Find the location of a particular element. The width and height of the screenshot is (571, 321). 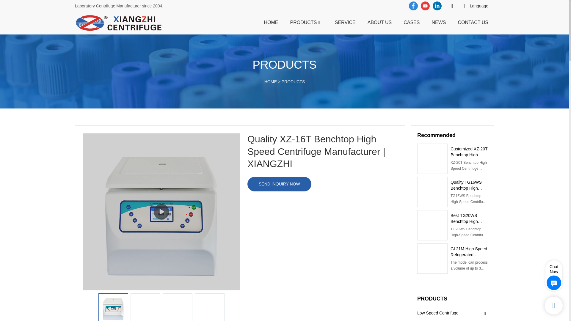

youtube is located at coordinates (425, 6).